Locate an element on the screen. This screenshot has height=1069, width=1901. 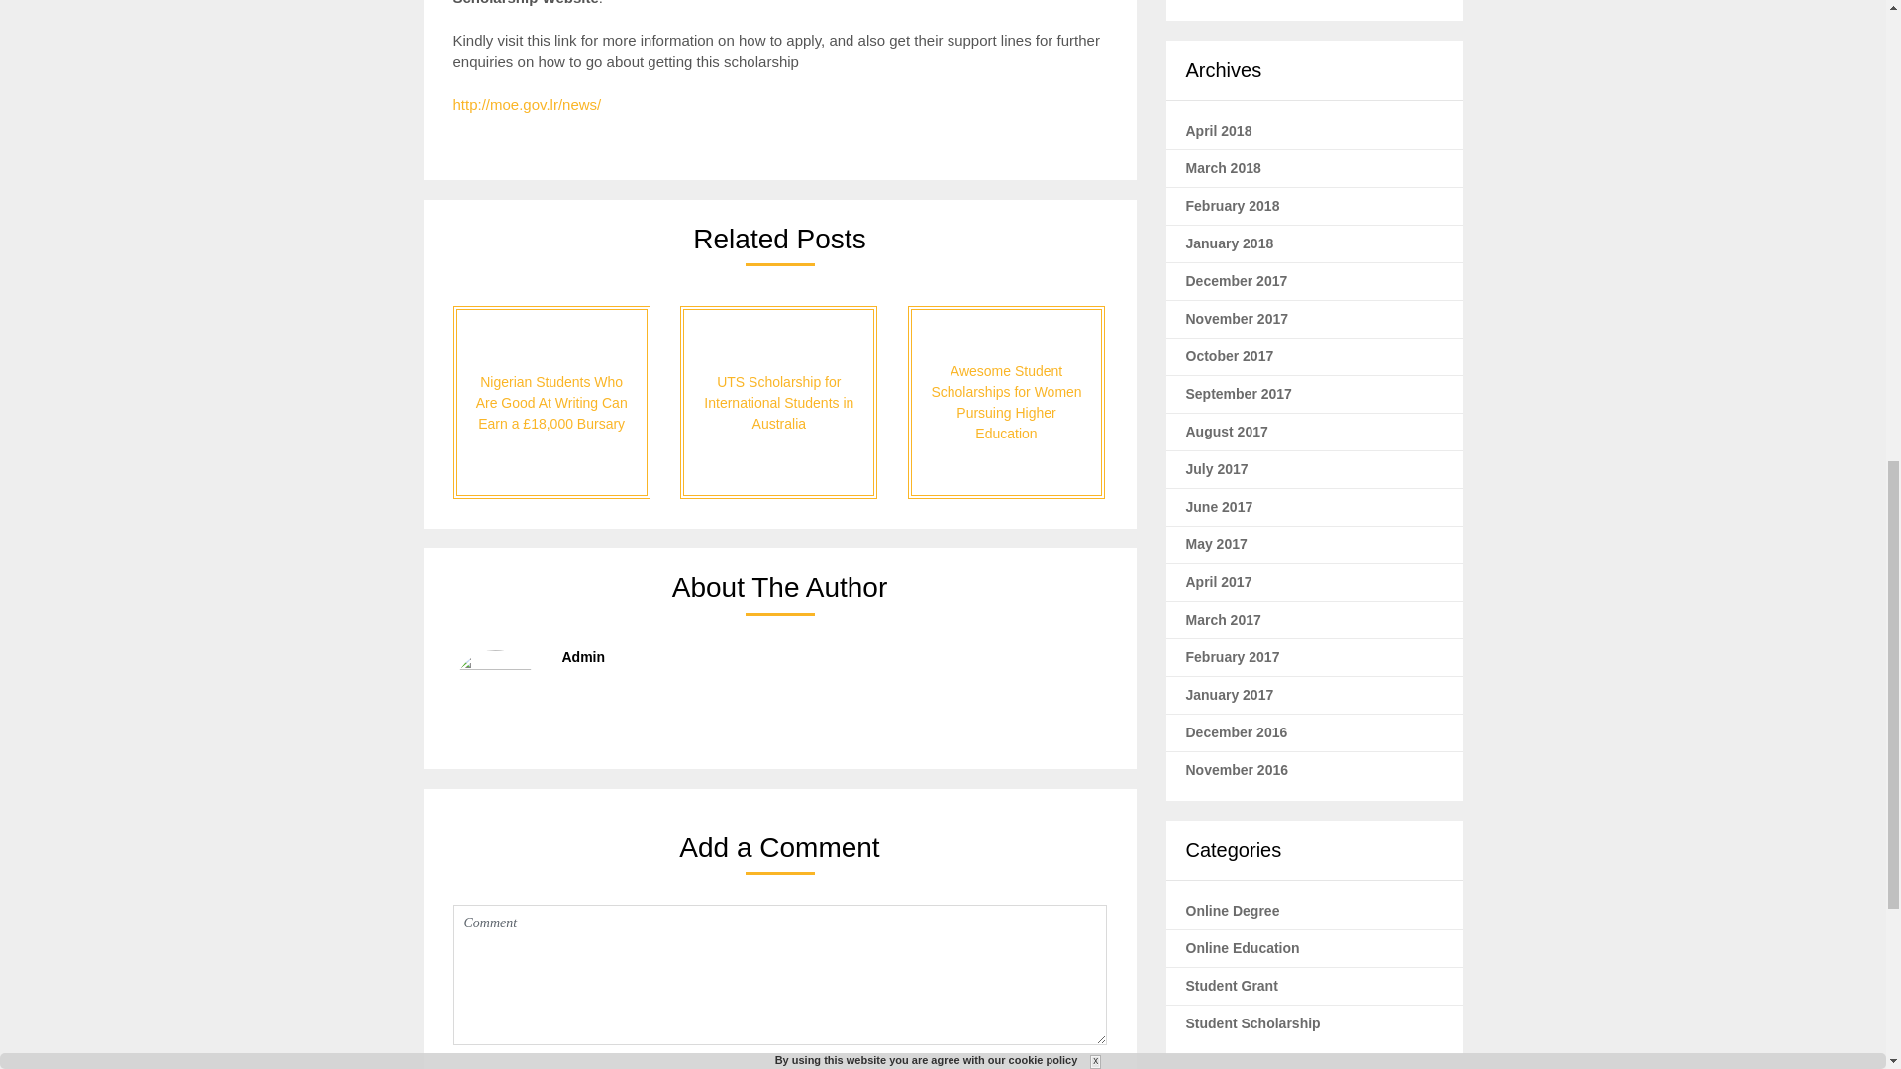
May 2017 is located at coordinates (1216, 544).